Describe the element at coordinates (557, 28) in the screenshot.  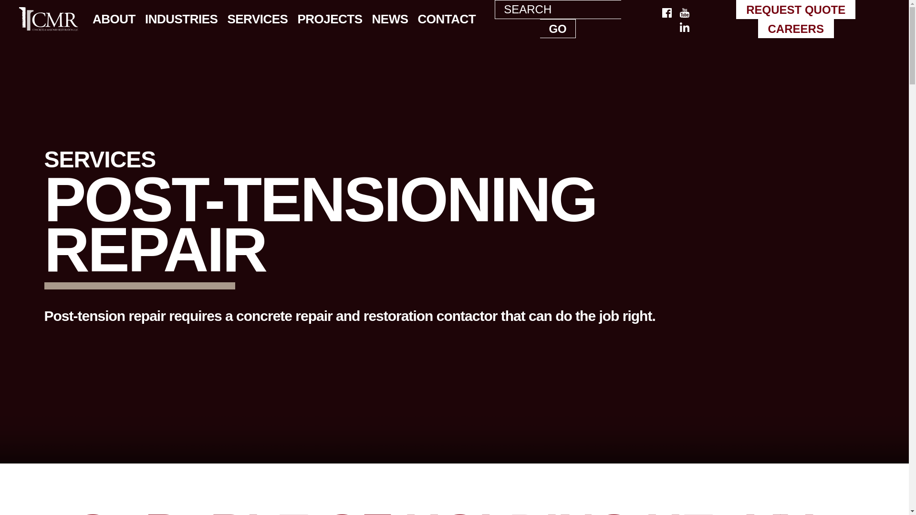
I see `GO` at that location.